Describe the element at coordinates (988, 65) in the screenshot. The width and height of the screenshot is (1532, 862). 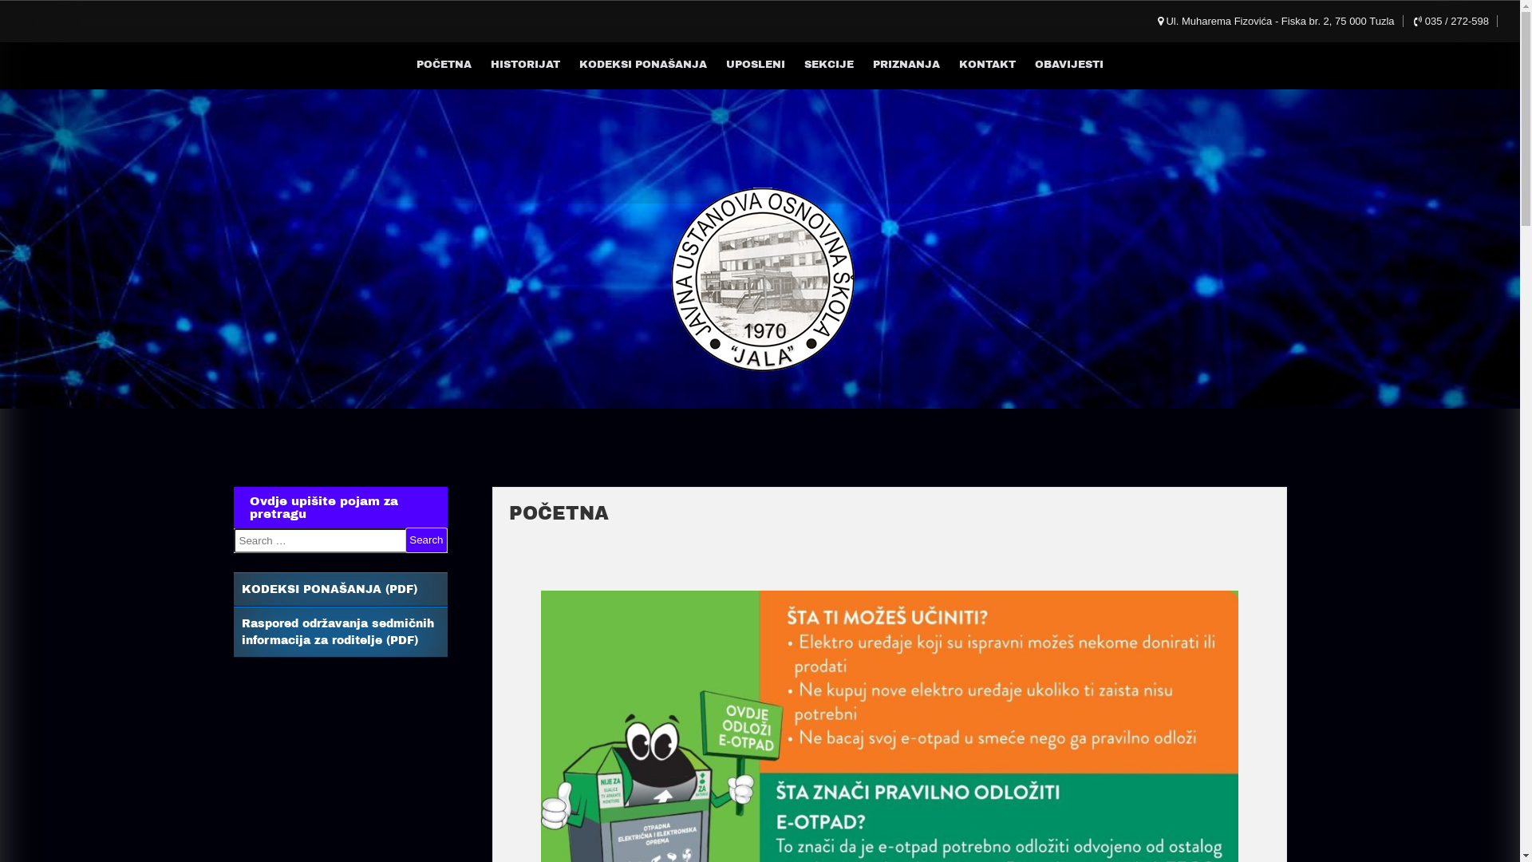
I see `KONTAKT` at that location.